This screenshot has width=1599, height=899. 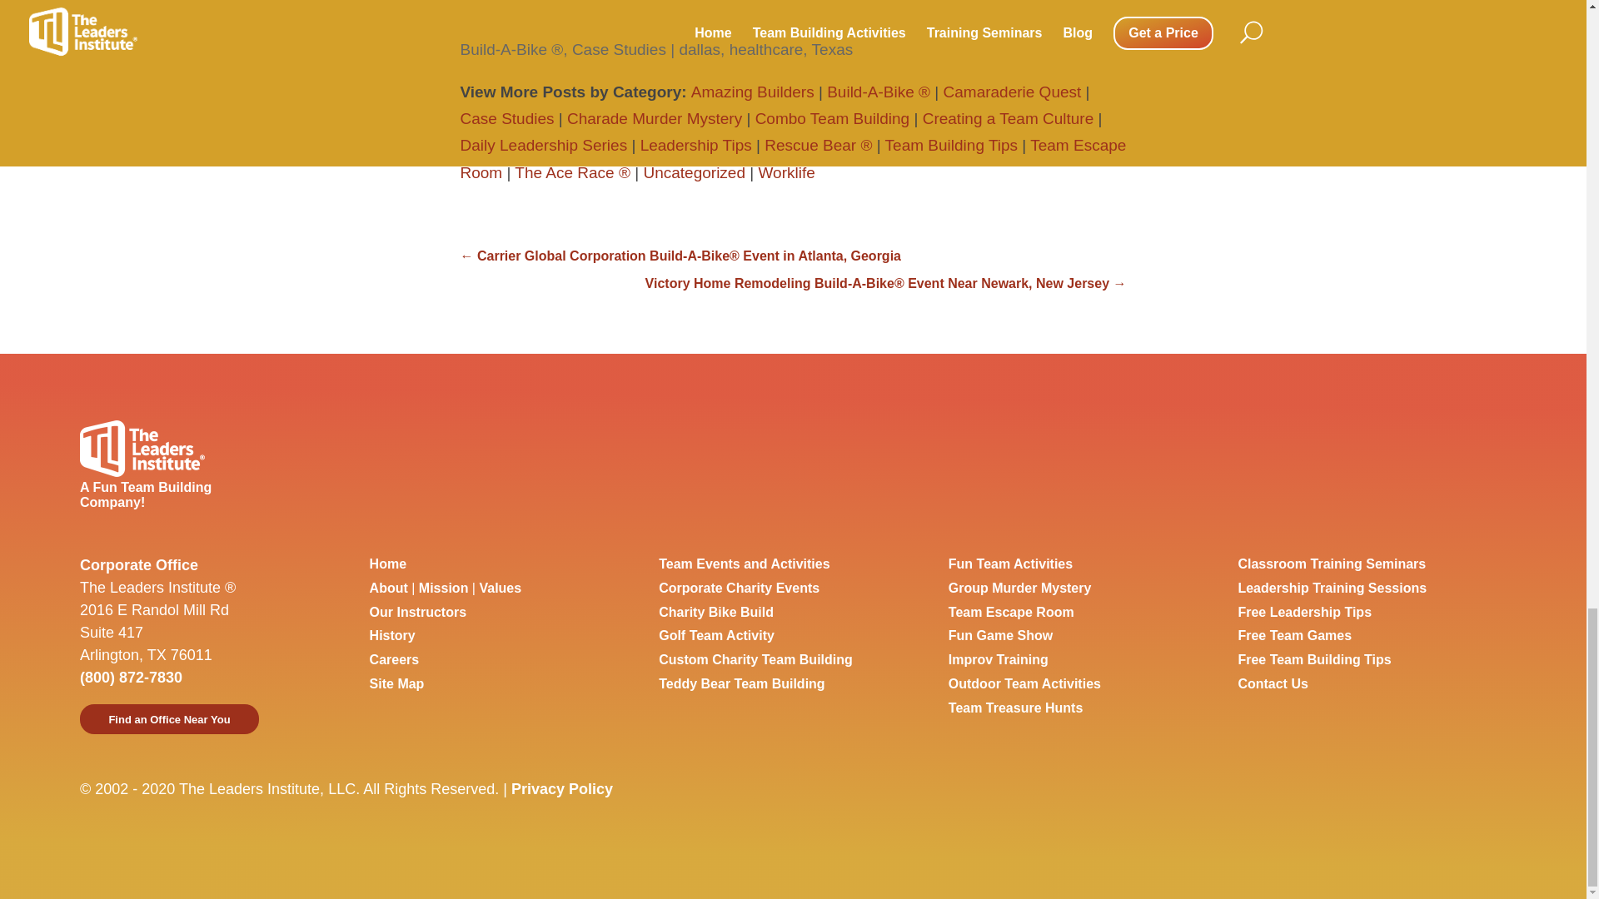 What do you see at coordinates (388, 588) in the screenshot?
I see `About The Leaders Institute` at bounding box center [388, 588].